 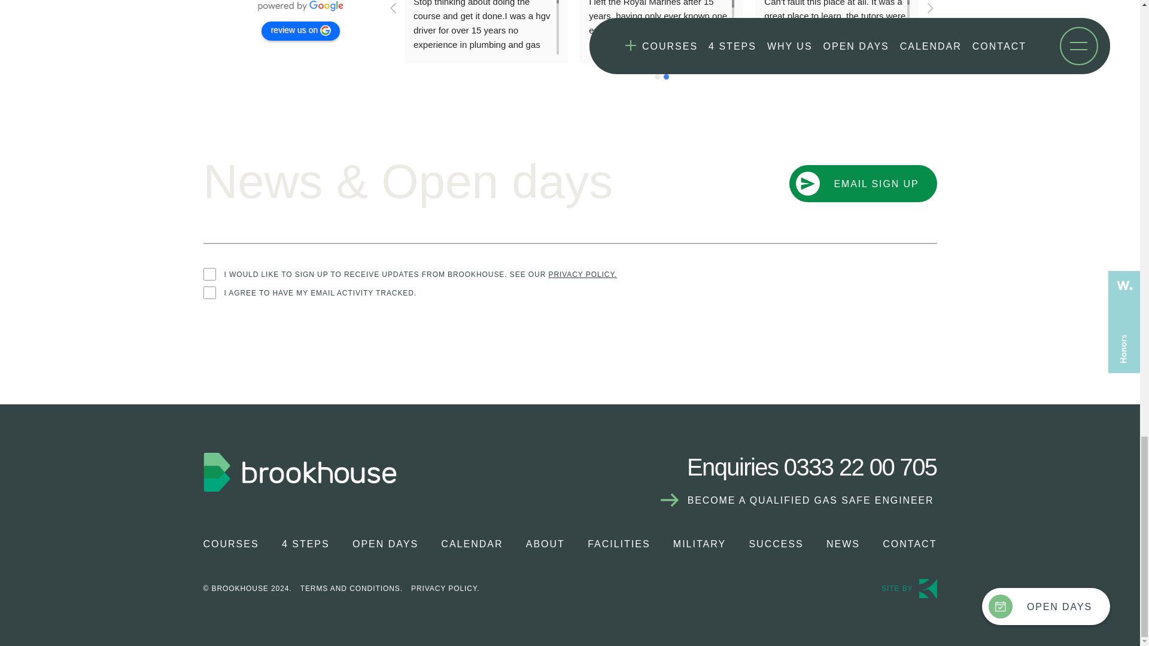 I want to click on review us on, so click(x=300, y=31).